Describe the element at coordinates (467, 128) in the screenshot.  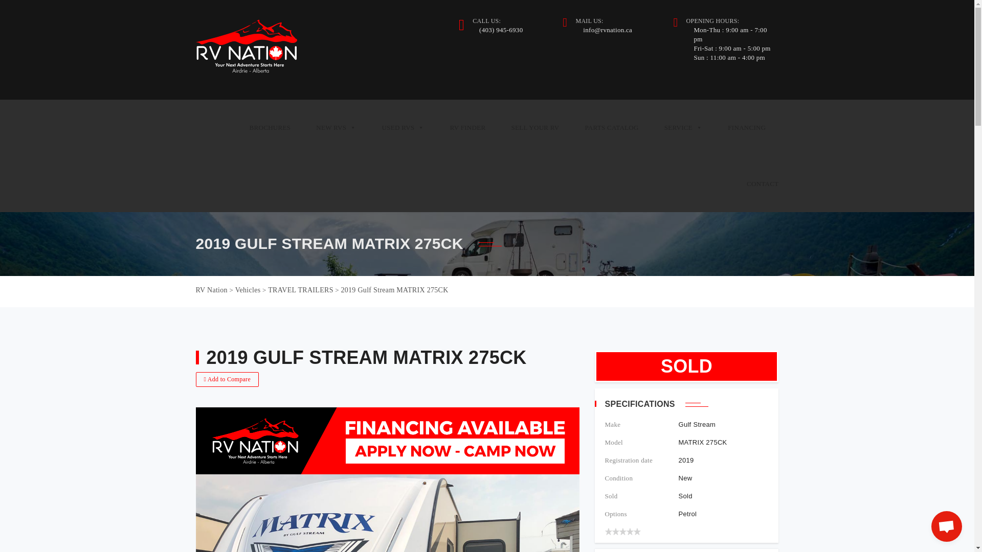
I see `RV FINDER` at that location.